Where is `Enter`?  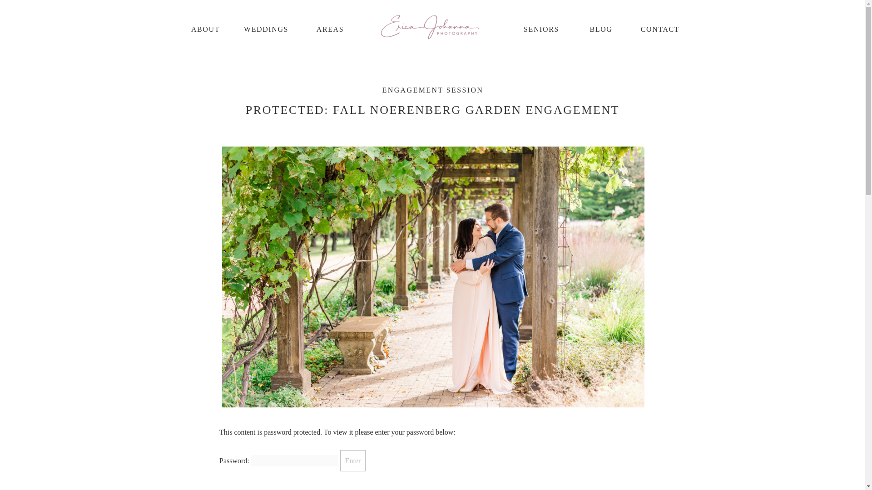 Enter is located at coordinates (353, 461).